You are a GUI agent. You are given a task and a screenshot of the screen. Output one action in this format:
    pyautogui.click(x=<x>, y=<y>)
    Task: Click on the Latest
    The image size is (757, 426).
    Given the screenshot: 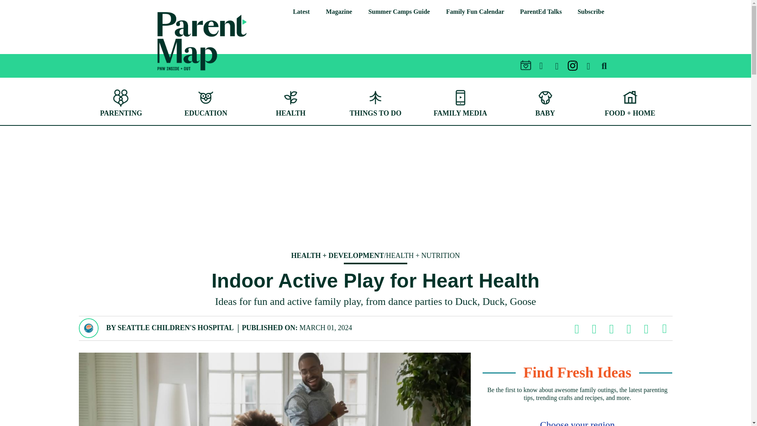 What is the action you would take?
    pyautogui.click(x=301, y=12)
    